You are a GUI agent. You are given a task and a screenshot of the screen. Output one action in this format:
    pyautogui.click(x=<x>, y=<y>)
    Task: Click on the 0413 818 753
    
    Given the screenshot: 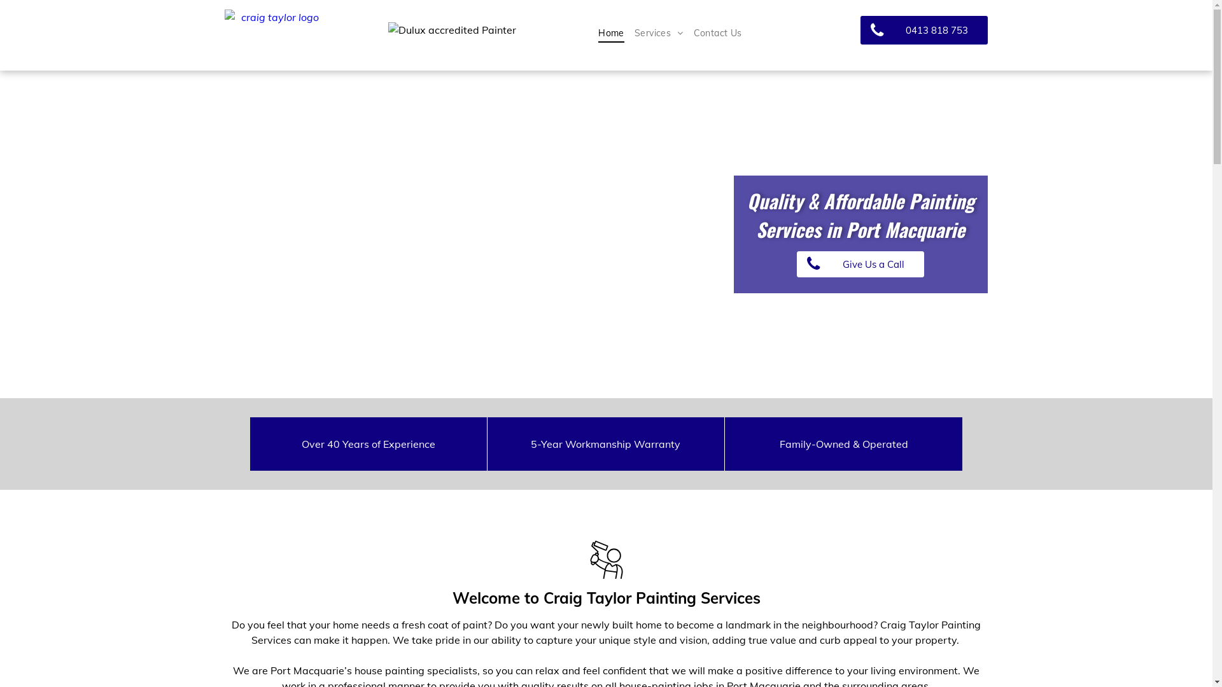 What is the action you would take?
    pyautogui.click(x=924, y=31)
    